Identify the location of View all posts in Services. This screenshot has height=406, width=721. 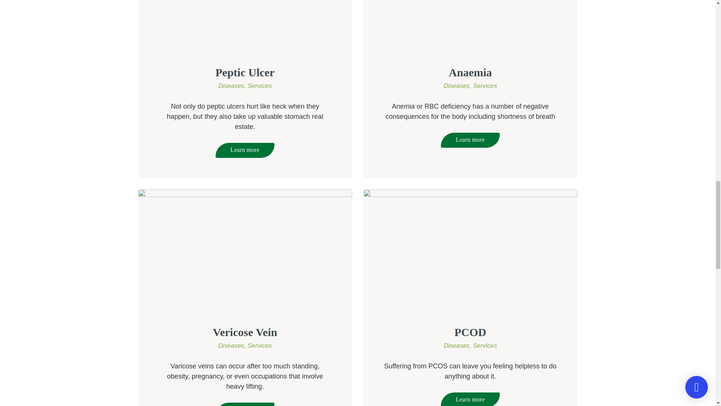
(484, 86).